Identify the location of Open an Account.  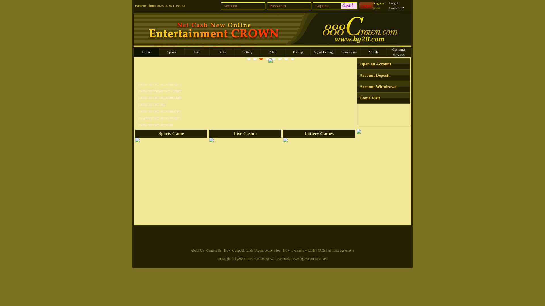
(383, 64).